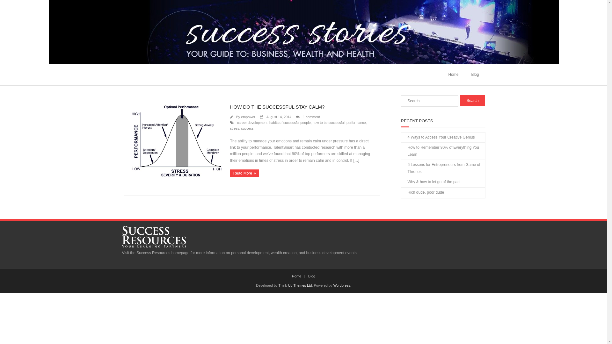  I want to click on habits of successful people, so click(290, 123).